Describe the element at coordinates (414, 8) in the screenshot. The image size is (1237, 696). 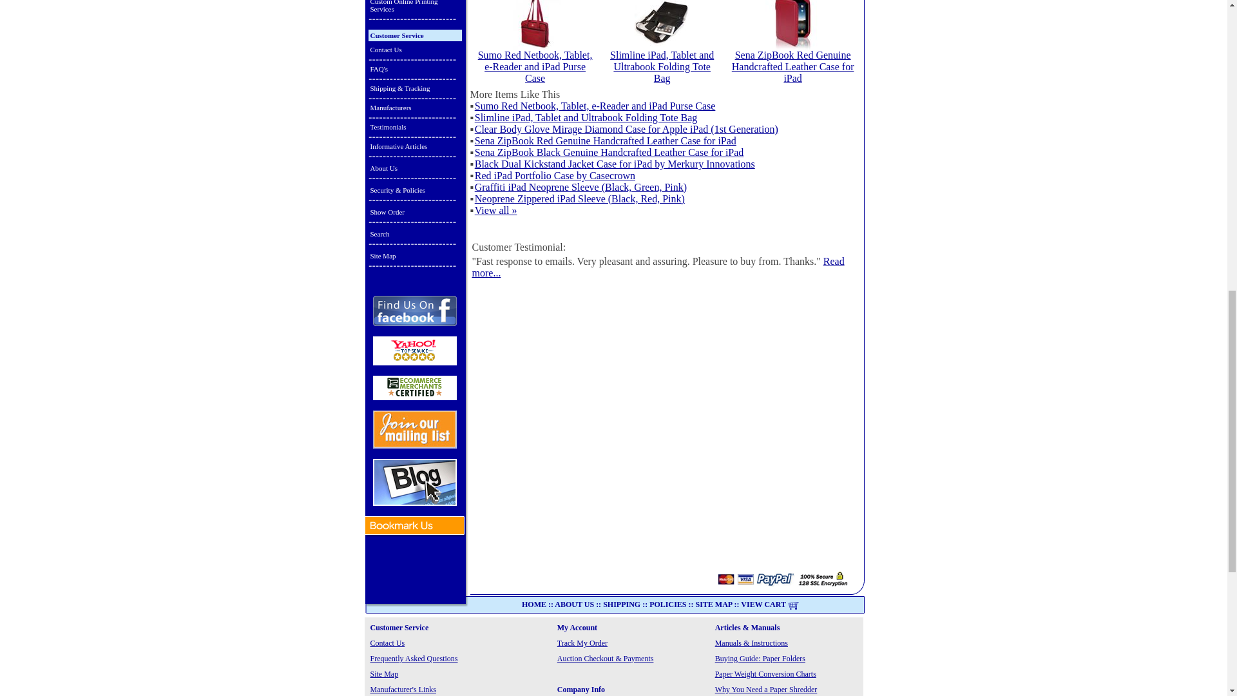
I see `Custom Online Printing Services` at that location.